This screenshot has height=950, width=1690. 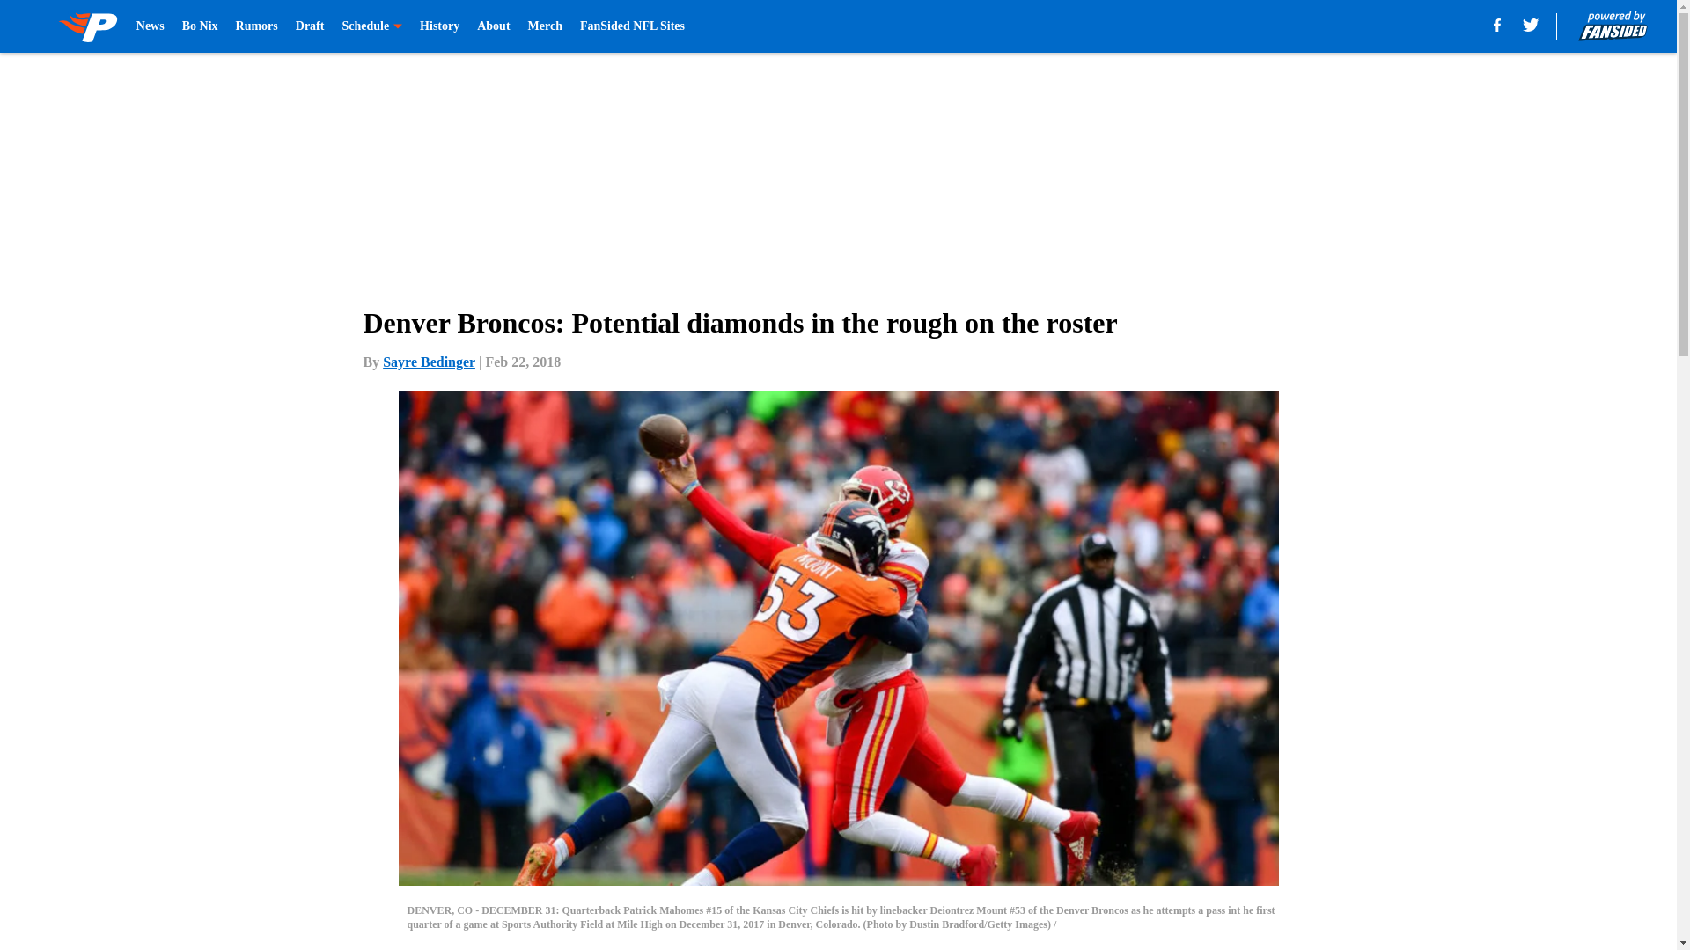 What do you see at coordinates (150, 26) in the screenshot?
I see `News` at bounding box center [150, 26].